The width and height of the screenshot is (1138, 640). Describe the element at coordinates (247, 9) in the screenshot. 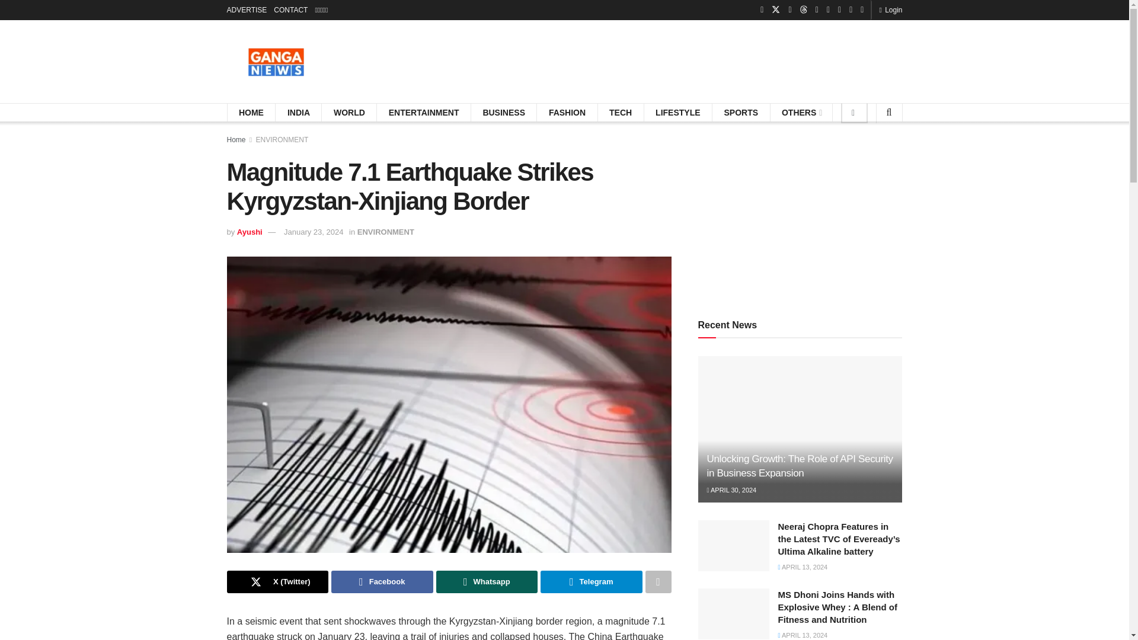

I see `ADVERTISE` at that location.